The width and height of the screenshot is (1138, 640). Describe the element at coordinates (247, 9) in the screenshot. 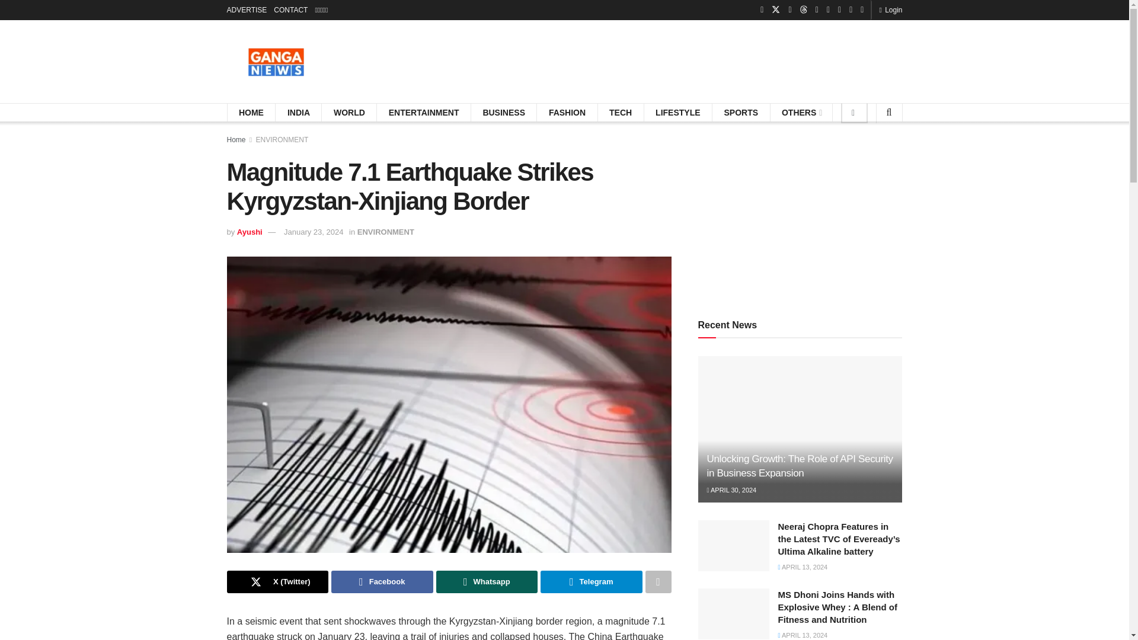

I see `ADVERTISE` at that location.